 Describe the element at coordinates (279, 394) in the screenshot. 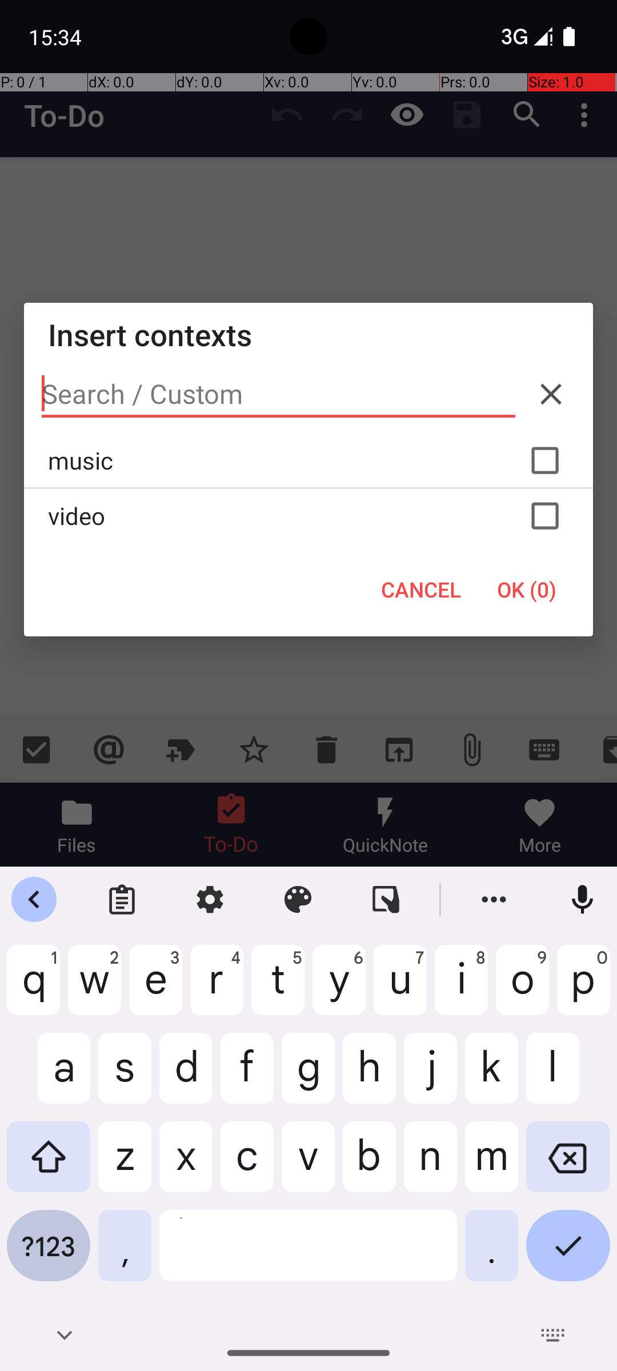

I see `Search / Custom` at that location.